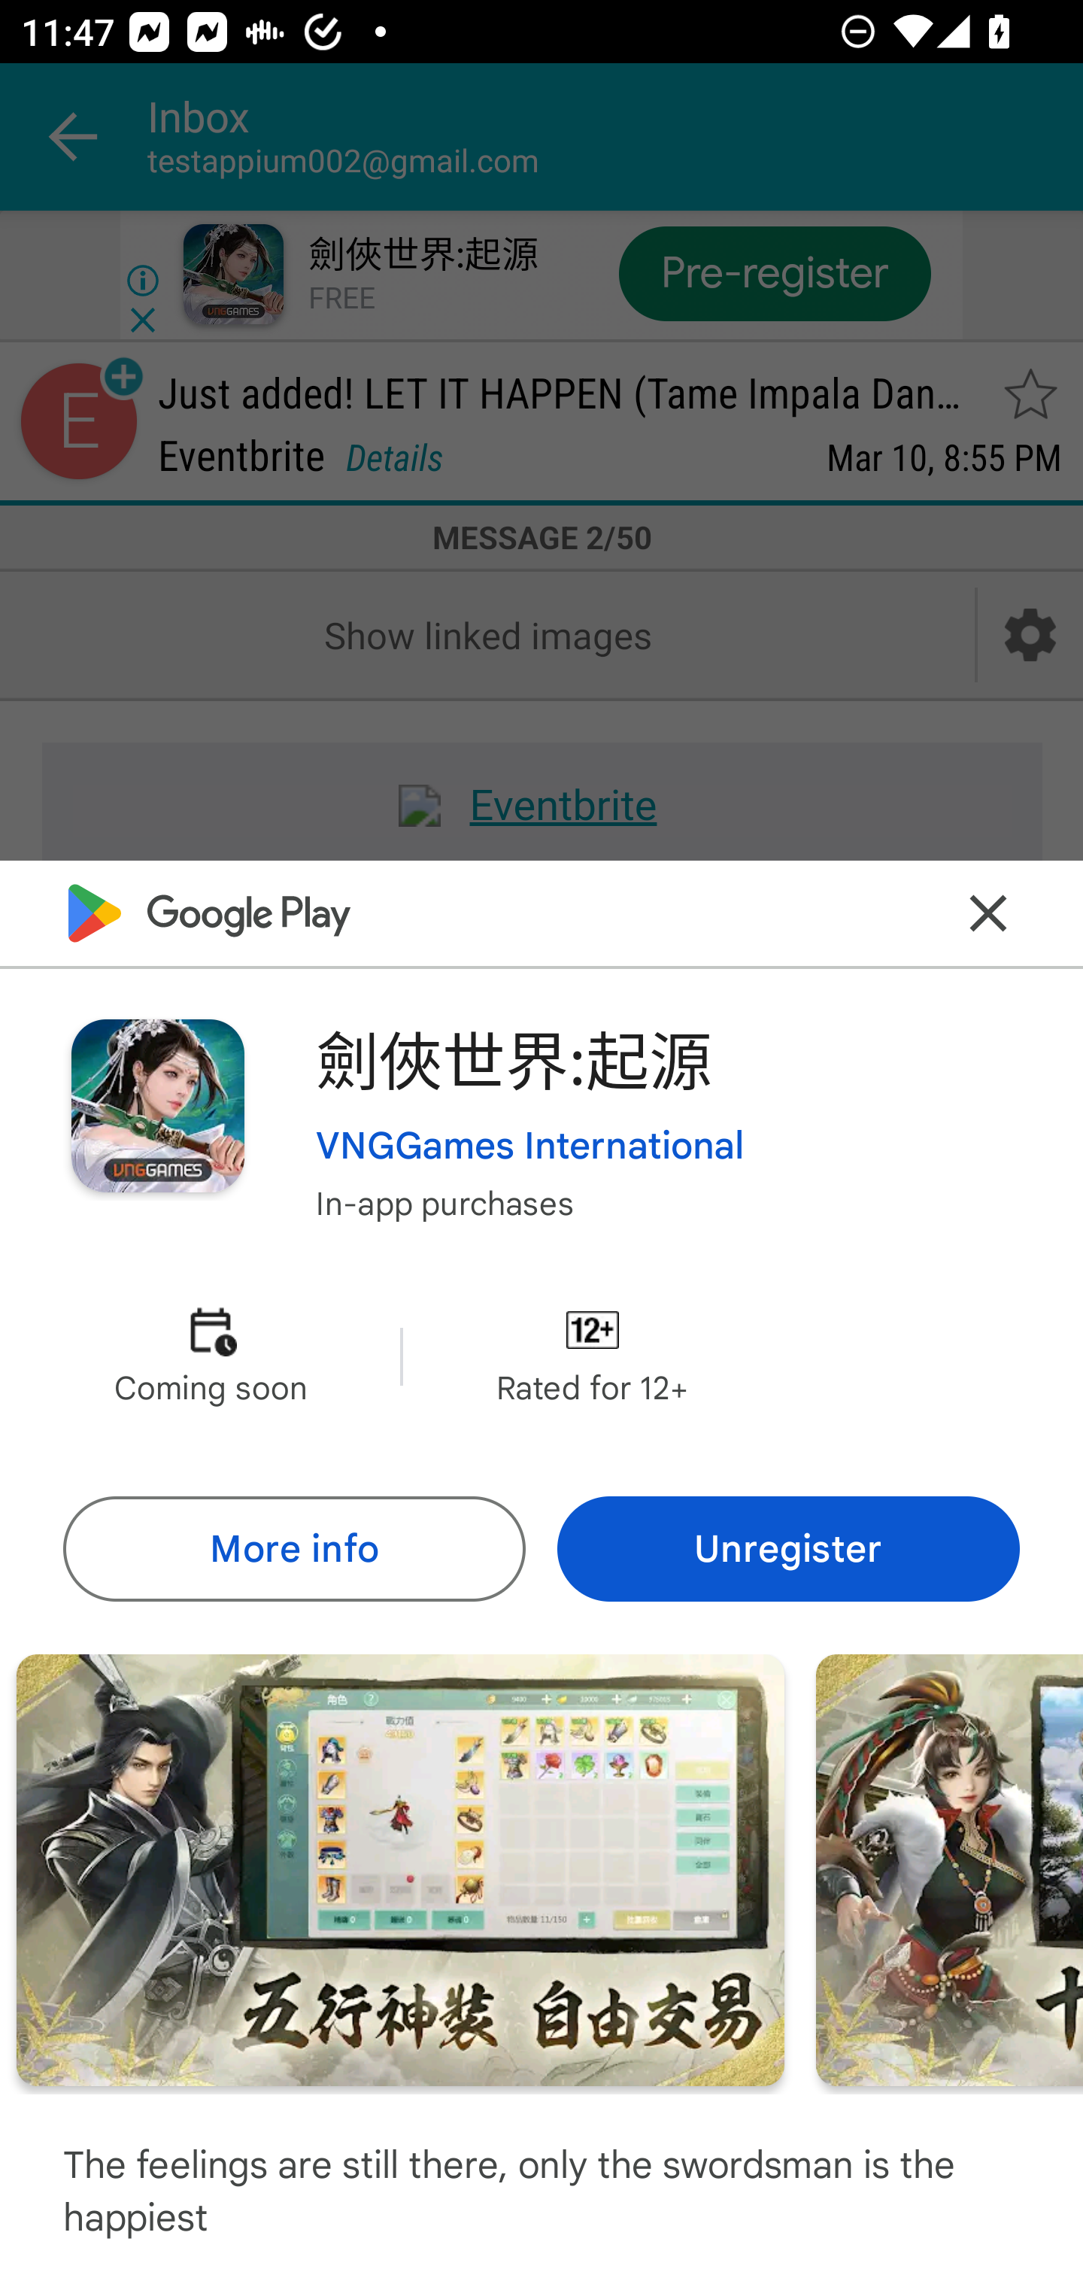 The width and height of the screenshot is (1083, 2287). Describe the element at coordinates (293, 1548) in the screenshot. I see `More info` at that location.